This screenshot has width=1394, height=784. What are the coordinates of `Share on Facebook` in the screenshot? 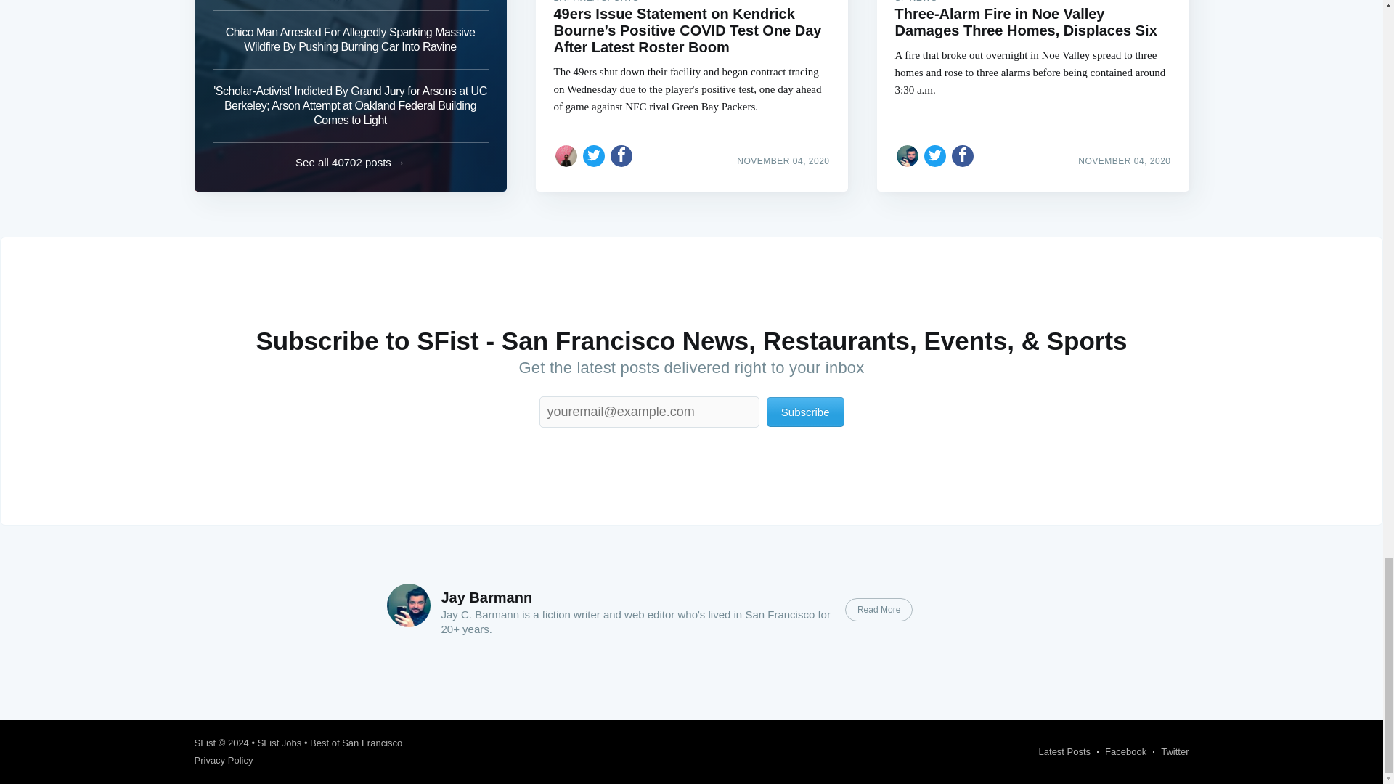 It's located at (963, 155).